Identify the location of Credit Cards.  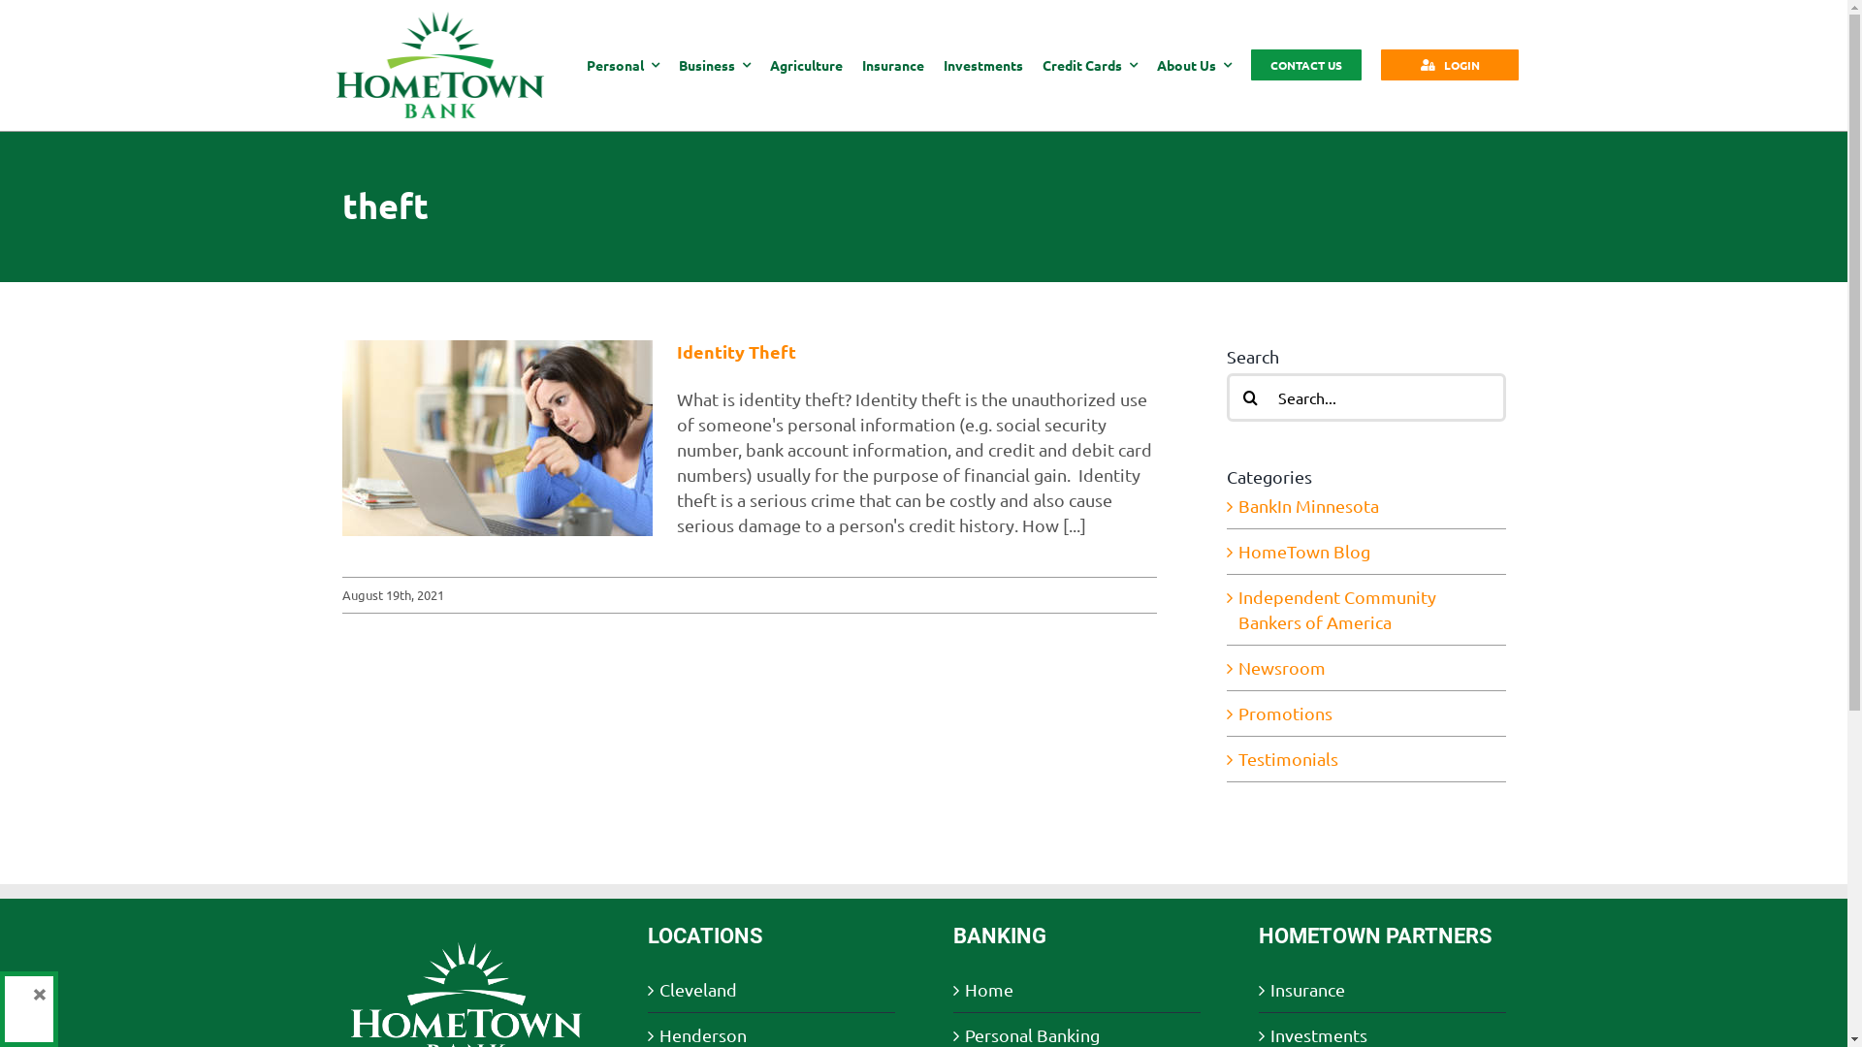
(1090, 64).